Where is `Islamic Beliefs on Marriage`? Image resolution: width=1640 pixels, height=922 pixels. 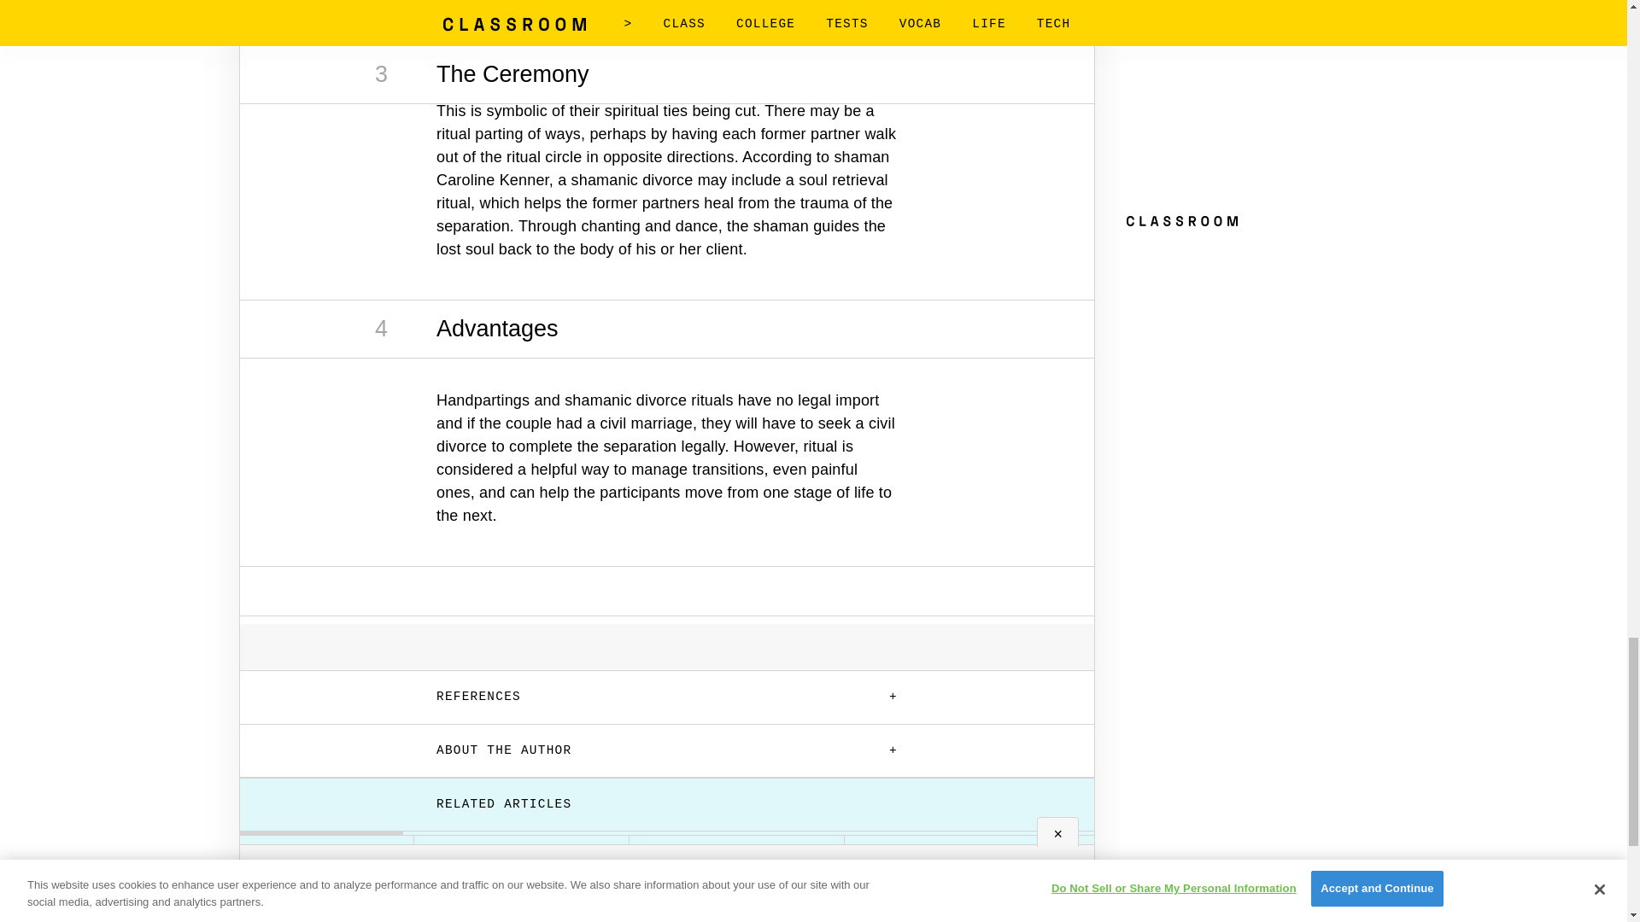
Islamic Beliefs on Marriage is located at coordinates (1382, 876).